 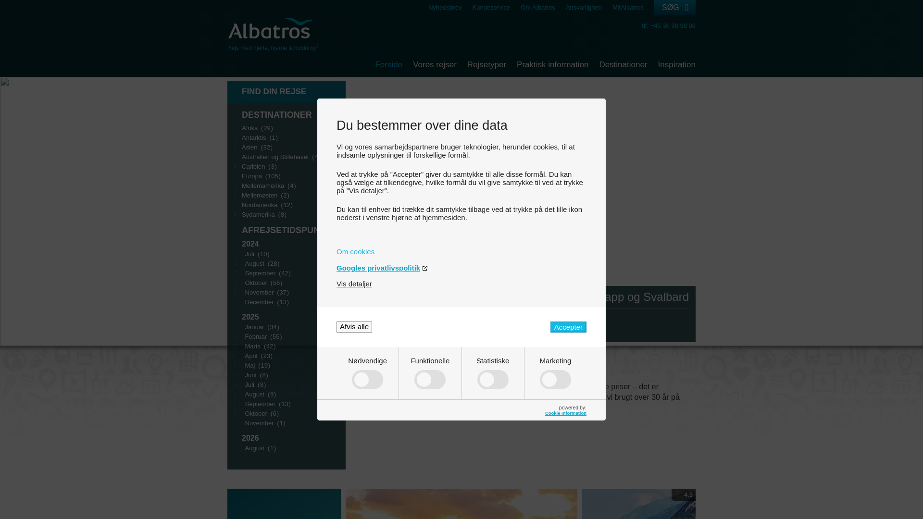 What do you see at coordinates (461, 267) in the screenshot?
I see `Googles privatlivspolitik` at bounding box center [461, 267].